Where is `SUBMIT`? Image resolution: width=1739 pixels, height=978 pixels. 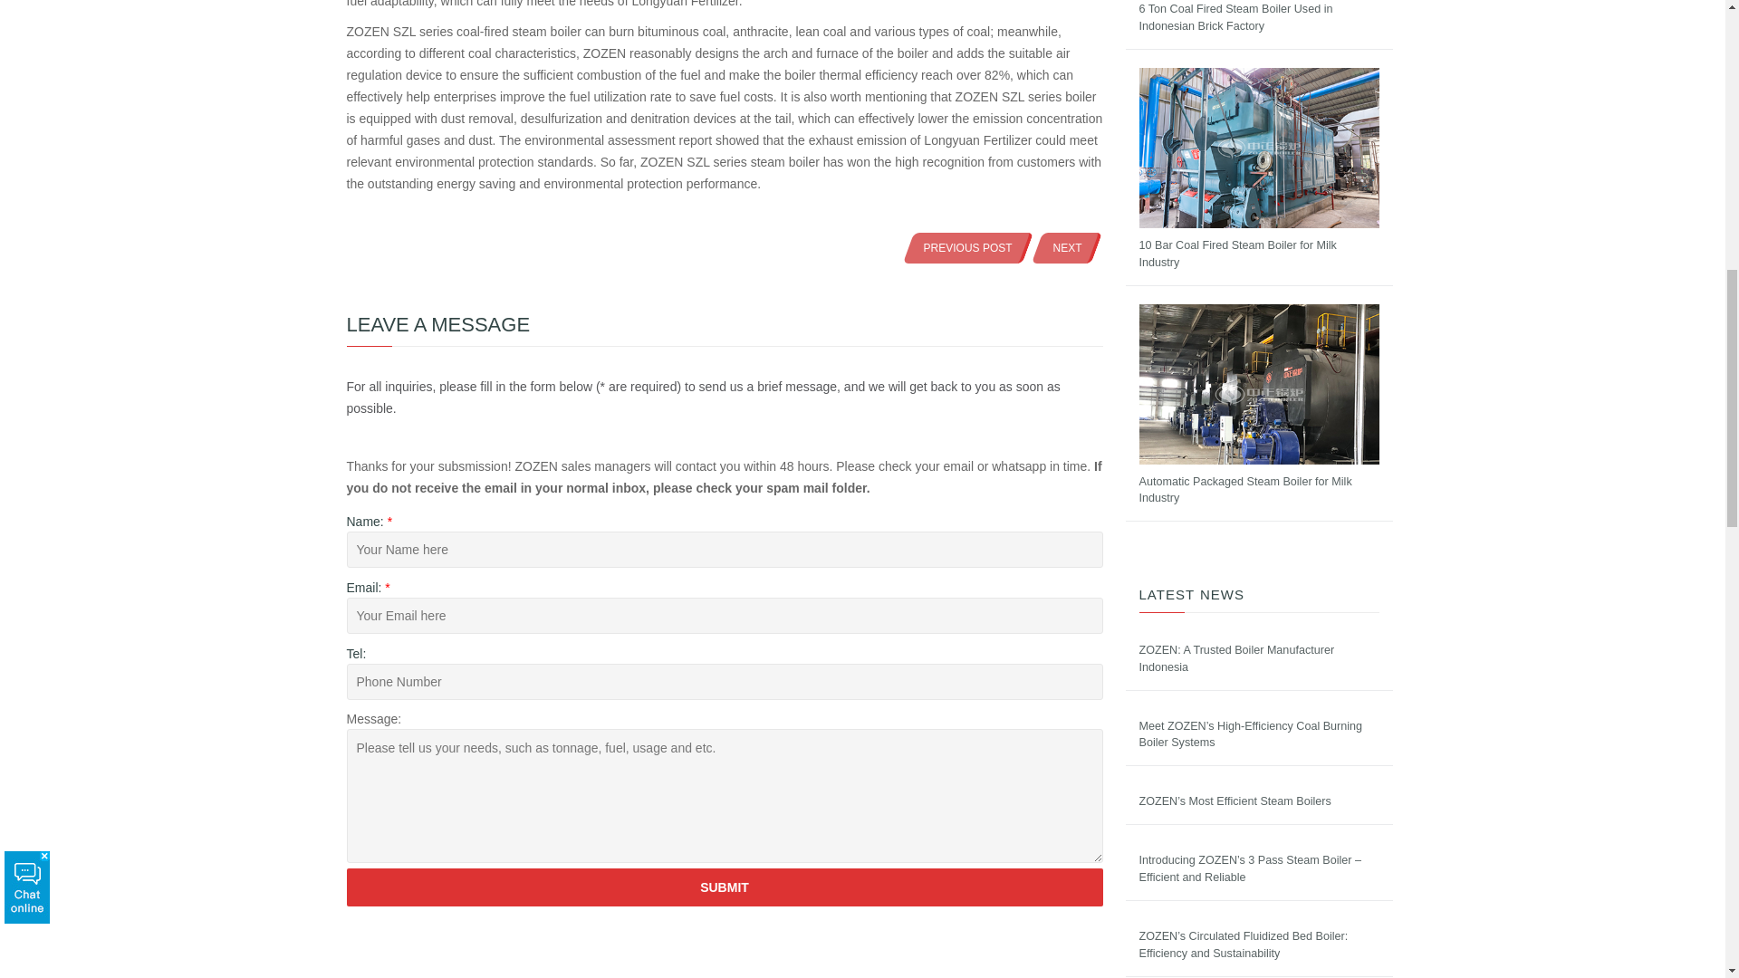 SUBMIT is located at coordinates (725, 887).